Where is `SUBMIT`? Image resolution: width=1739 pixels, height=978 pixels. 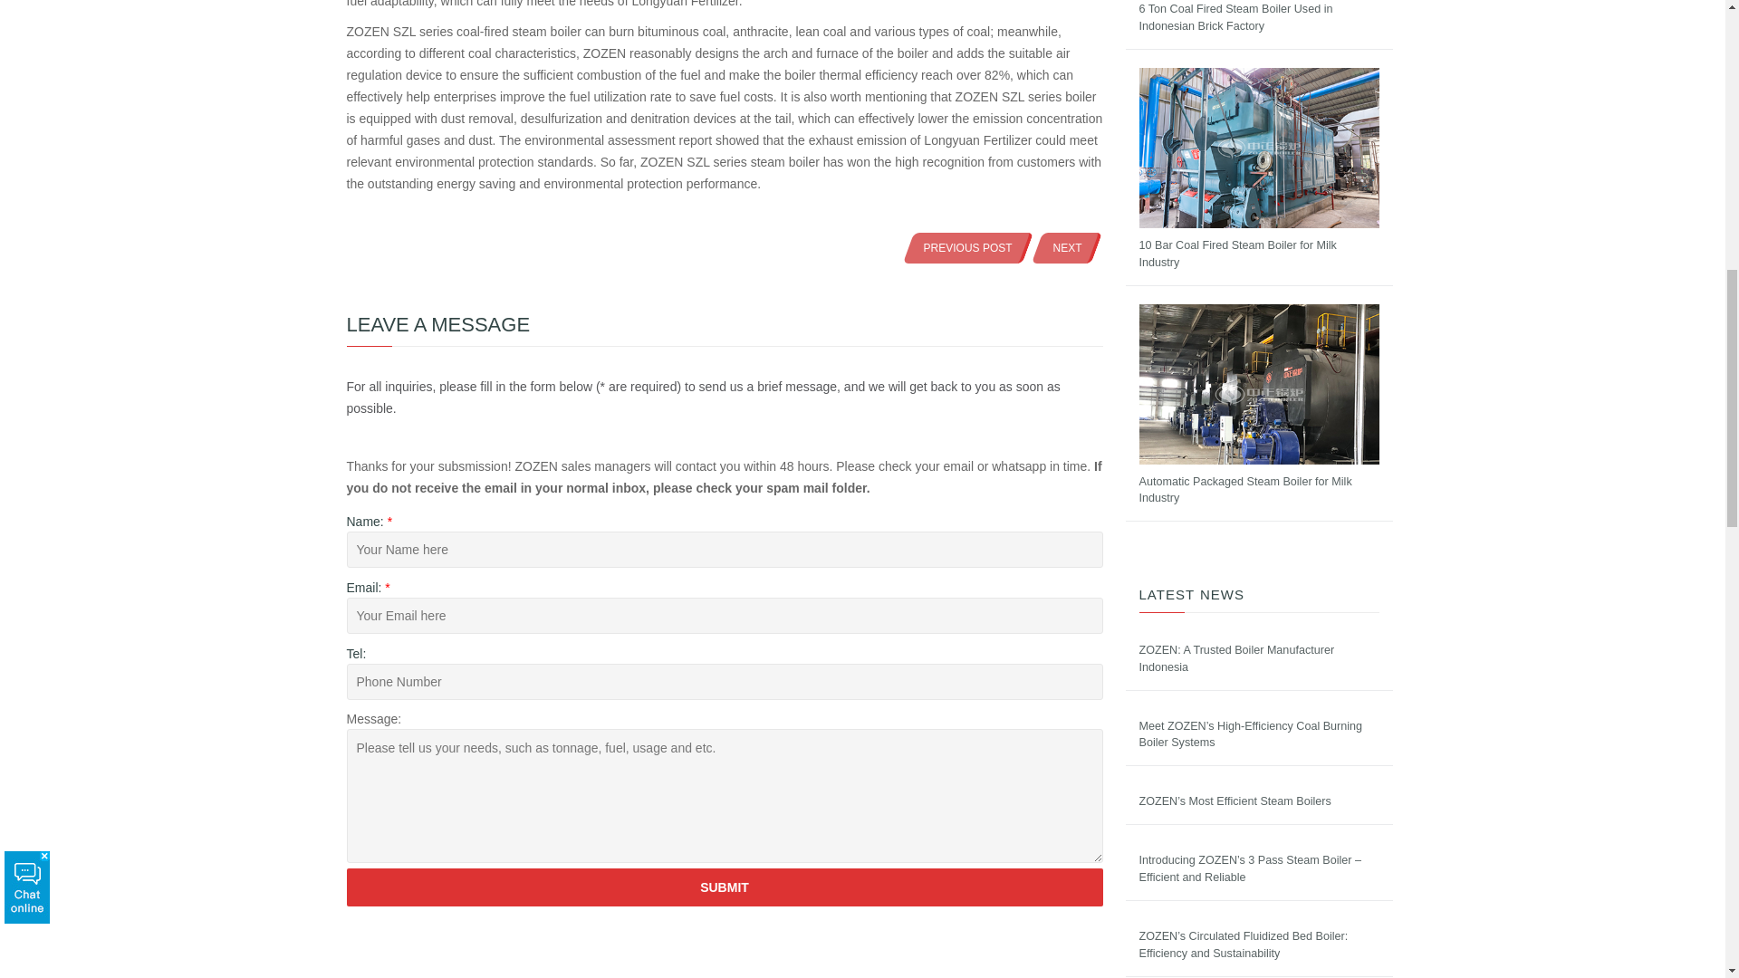 SUBMIT is located at coordinates (725, 887).